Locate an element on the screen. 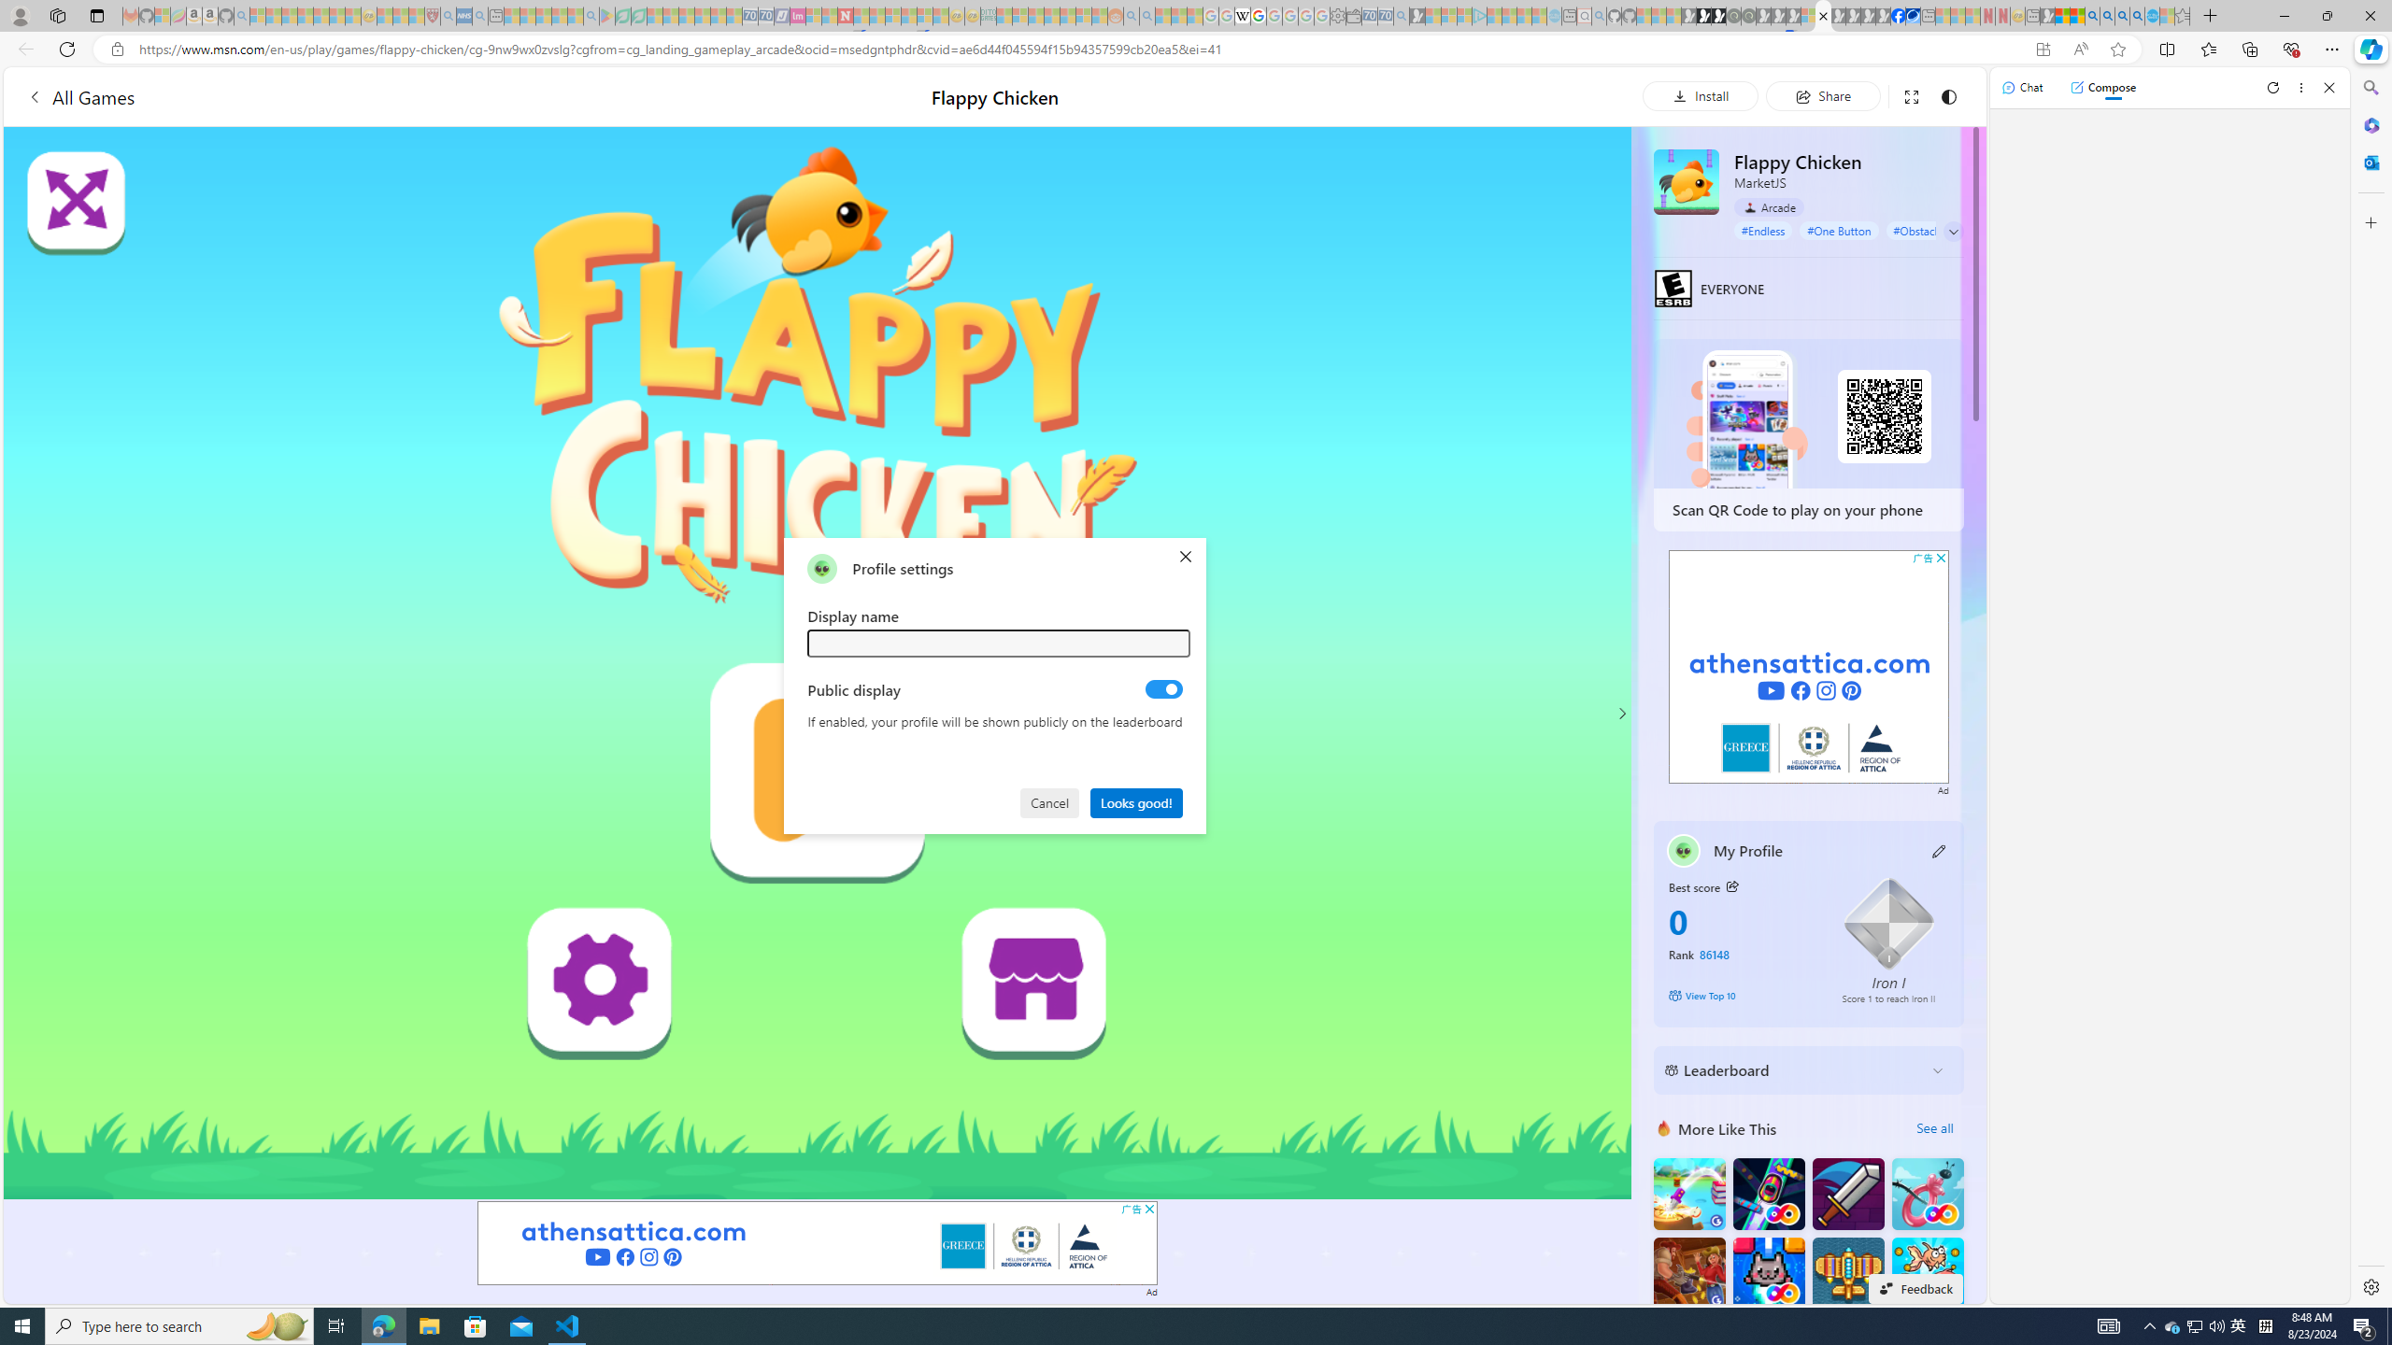  Arcade is located at coordinates (1769, 207).